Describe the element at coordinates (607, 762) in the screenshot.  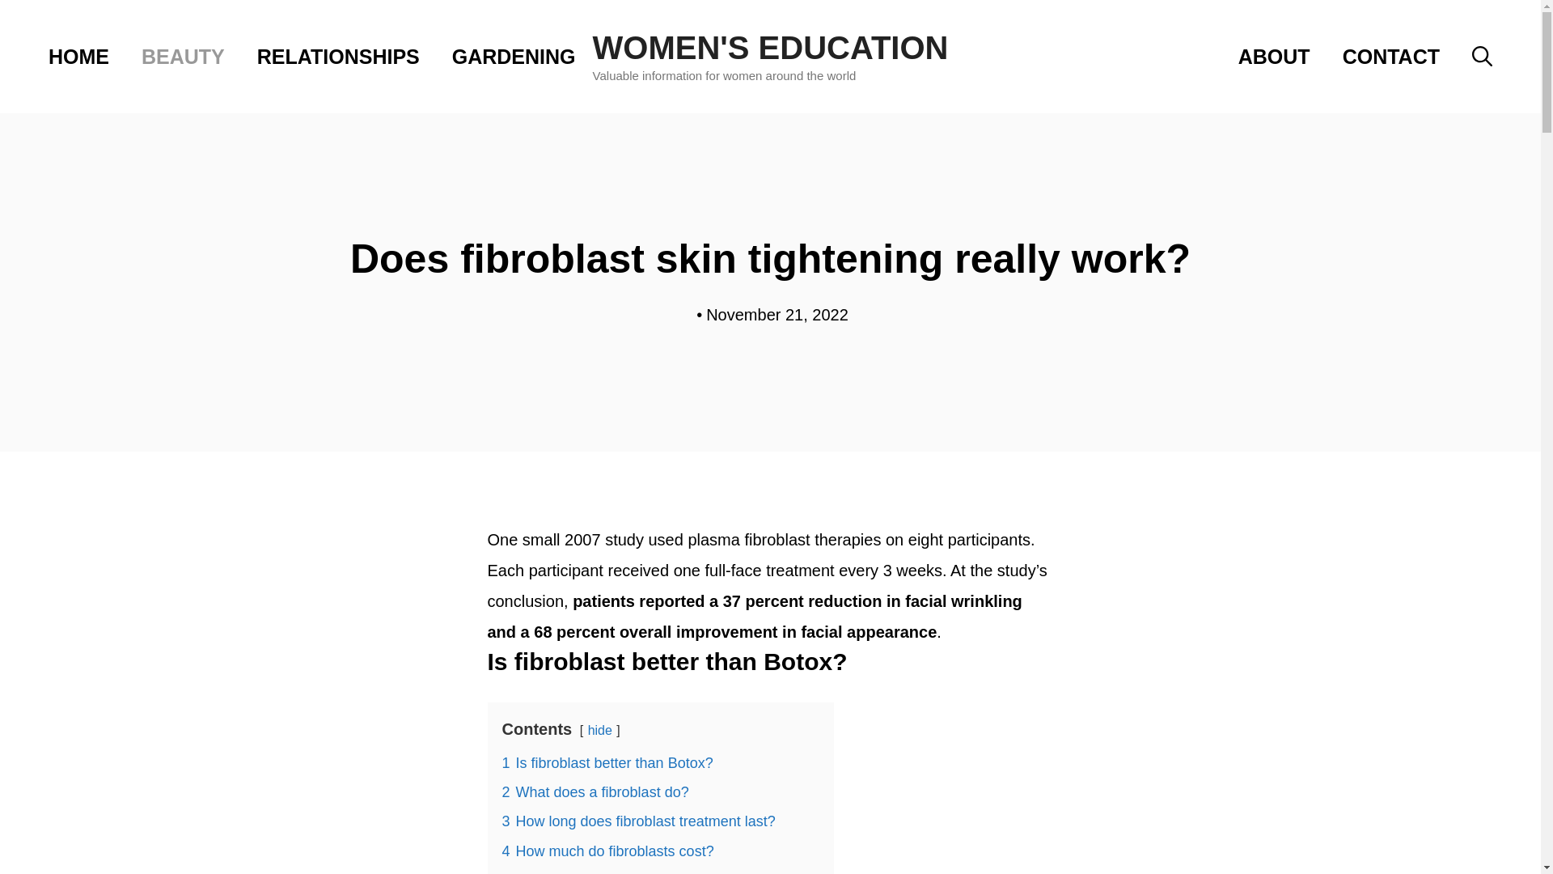
I see `1 Is fibroblast better than Botox?` at that location.